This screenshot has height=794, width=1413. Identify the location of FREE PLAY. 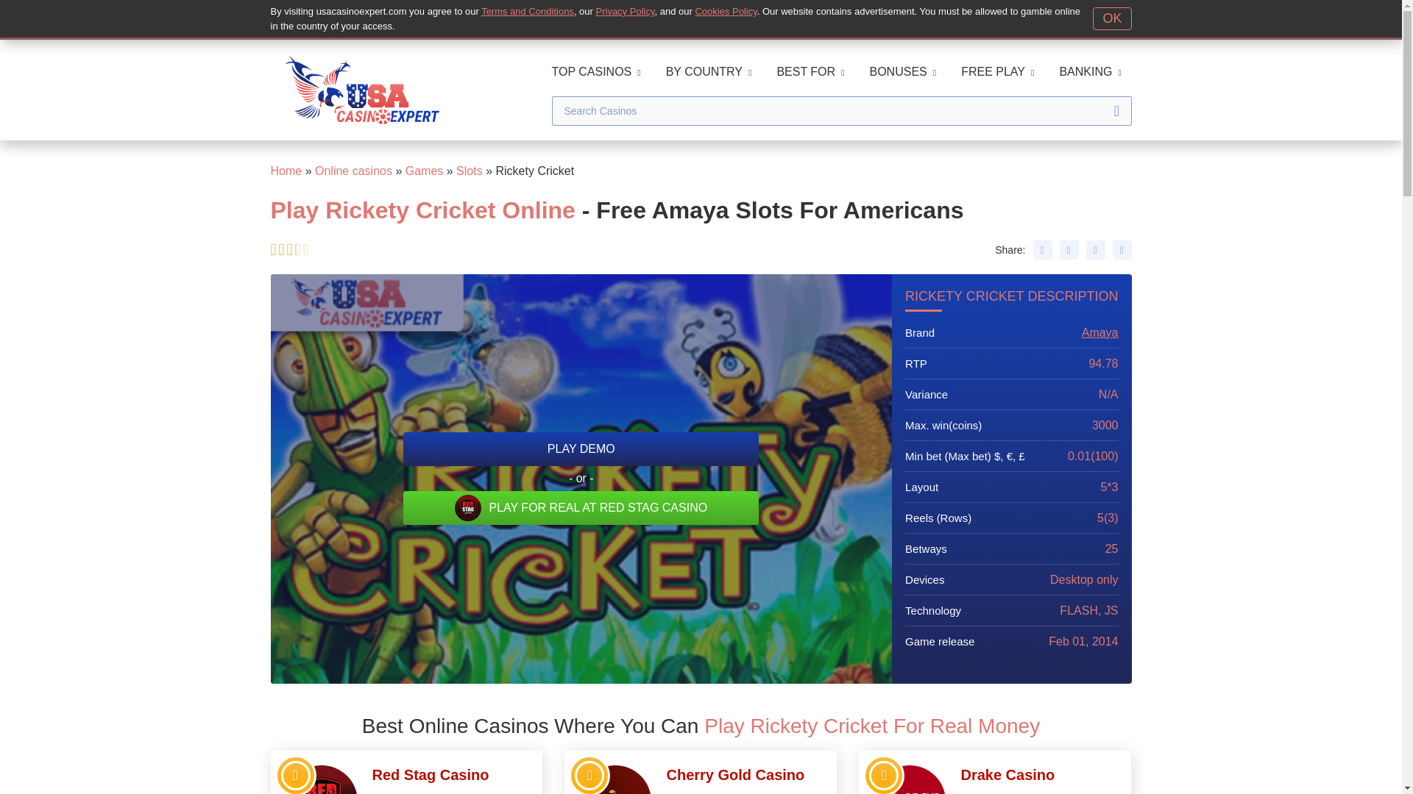
(997, 71).